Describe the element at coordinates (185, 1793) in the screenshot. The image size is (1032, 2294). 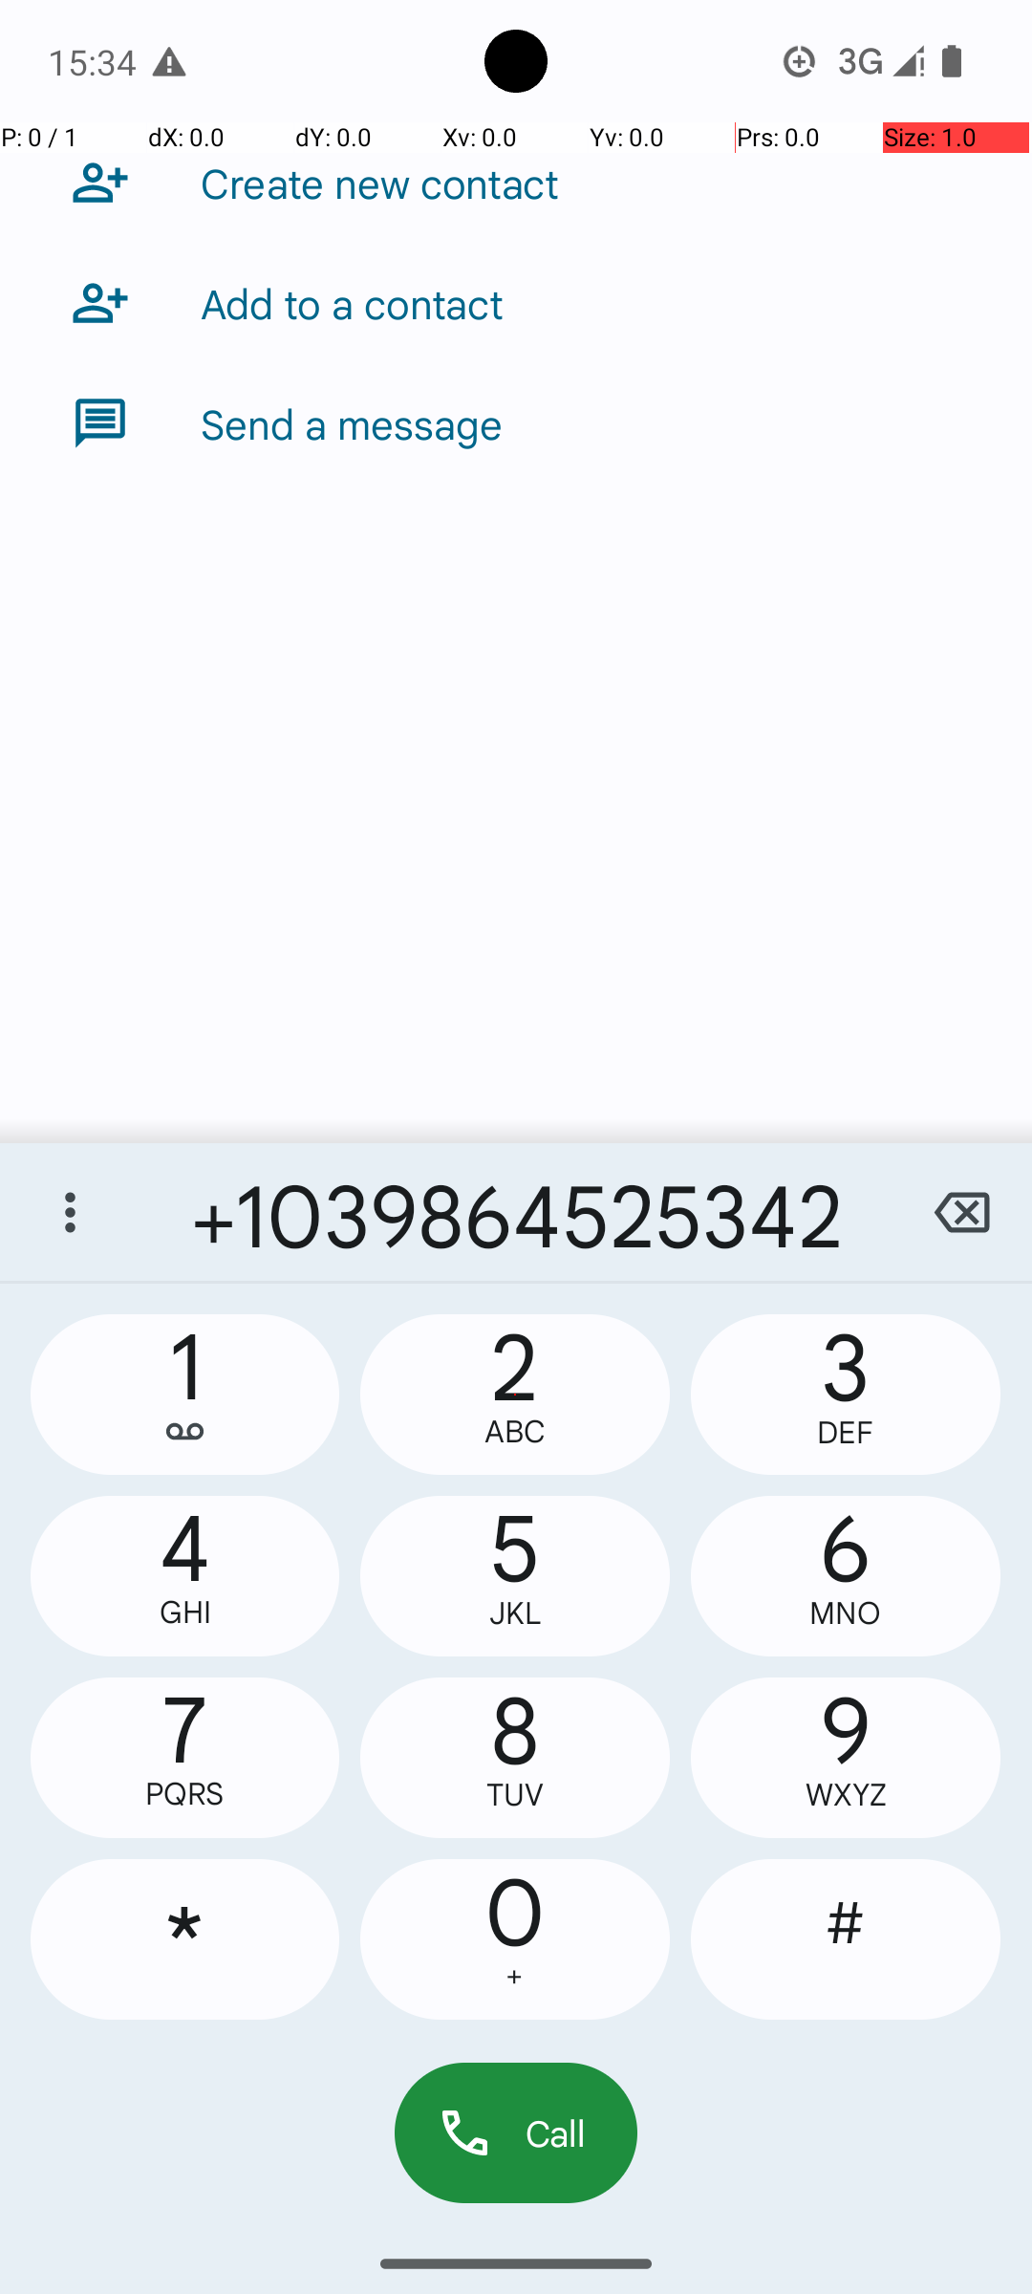
I see `PQRS` at that location.